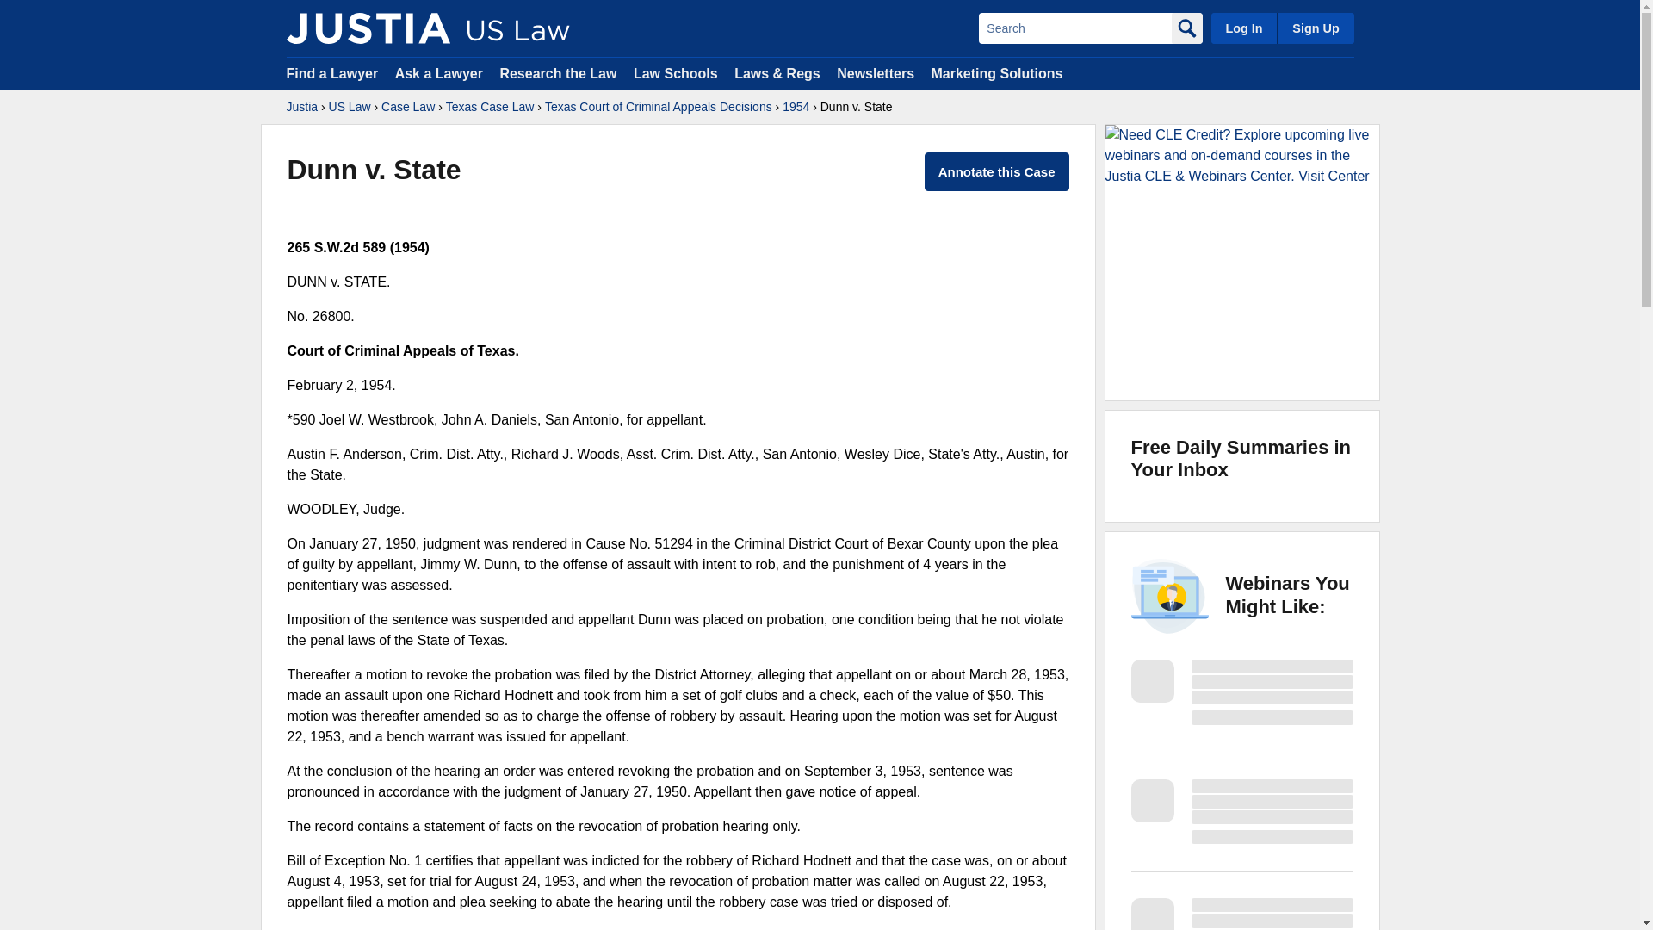 The width and height of the screenshot is (1653, 930). What do you see at coordinates (1315, 28) in the screenshot?
I see `Sign Up` at bounding box center [1315, 28].